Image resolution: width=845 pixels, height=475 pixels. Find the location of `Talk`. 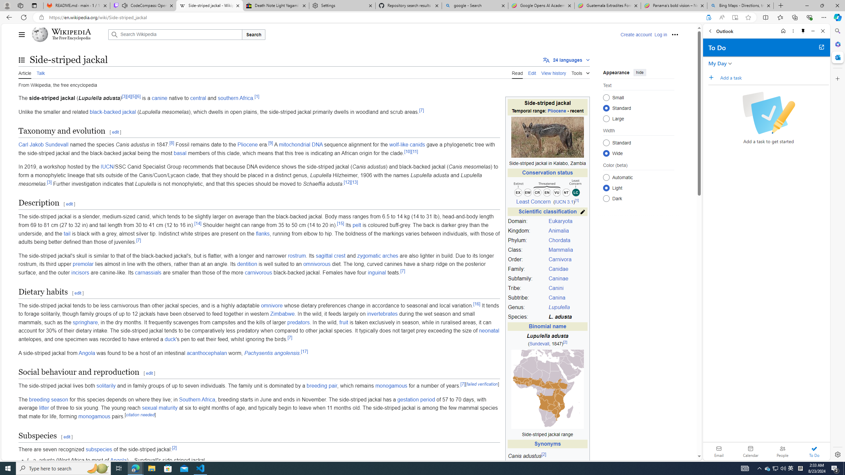

Talk is located at coordinates (40, 72).